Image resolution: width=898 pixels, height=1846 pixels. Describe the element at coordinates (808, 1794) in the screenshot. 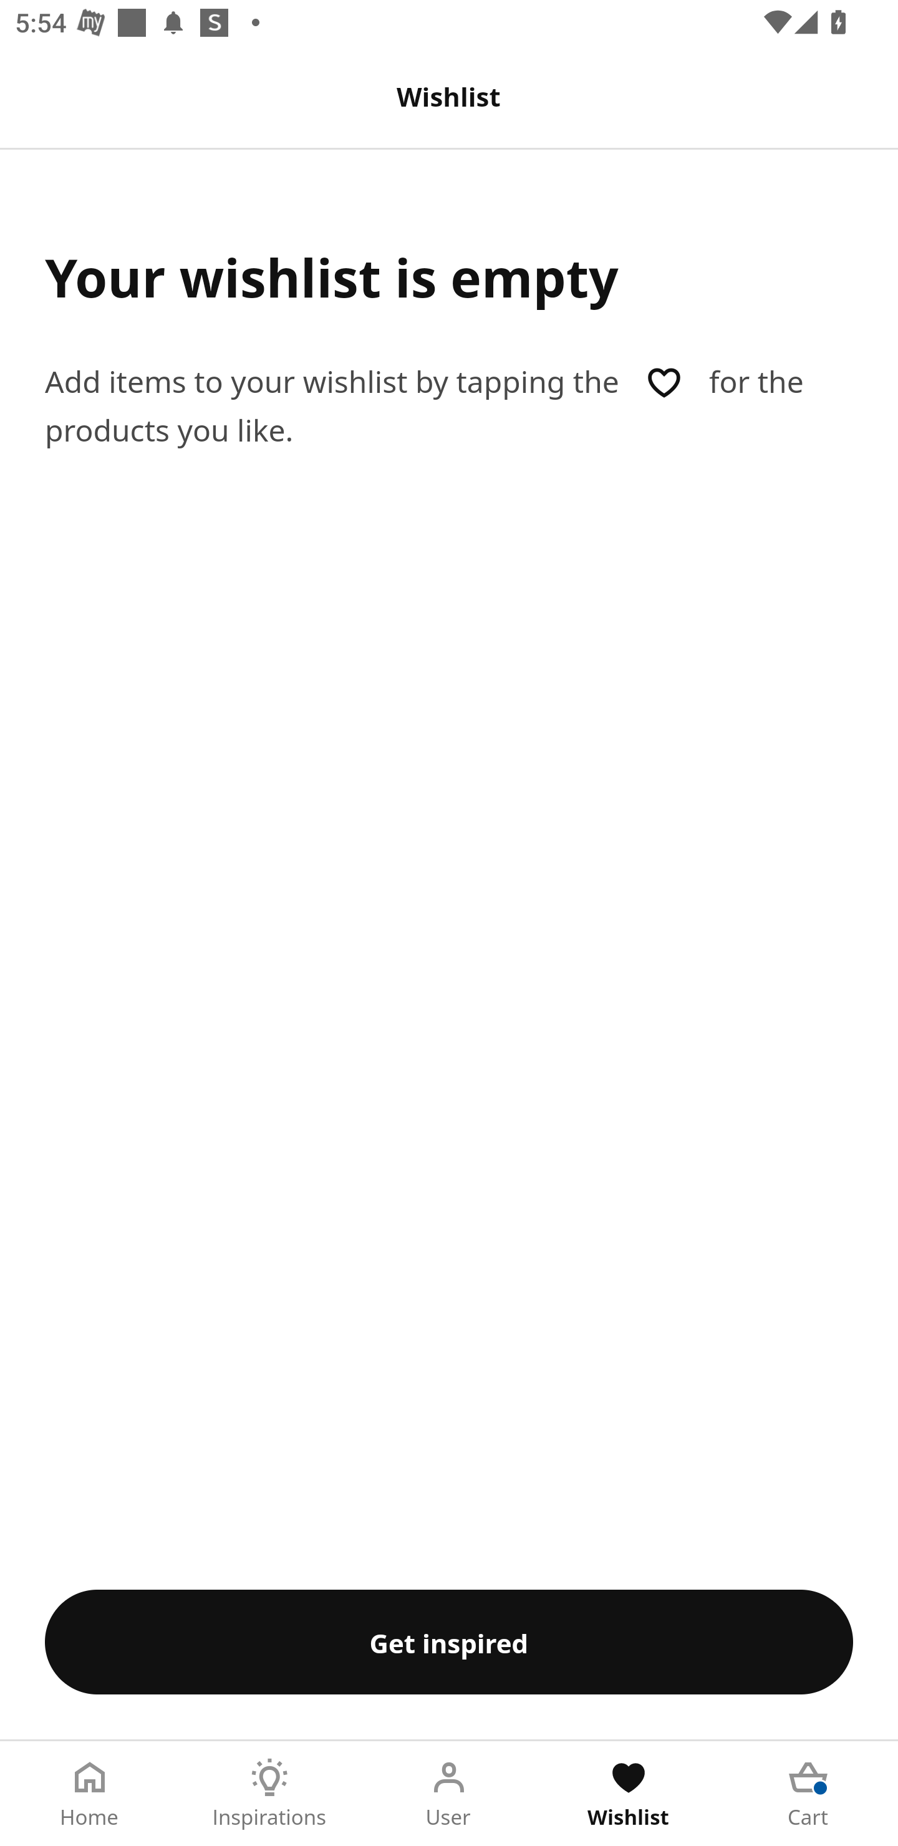

I see `Cart
Tab 5 of 5` at that location.